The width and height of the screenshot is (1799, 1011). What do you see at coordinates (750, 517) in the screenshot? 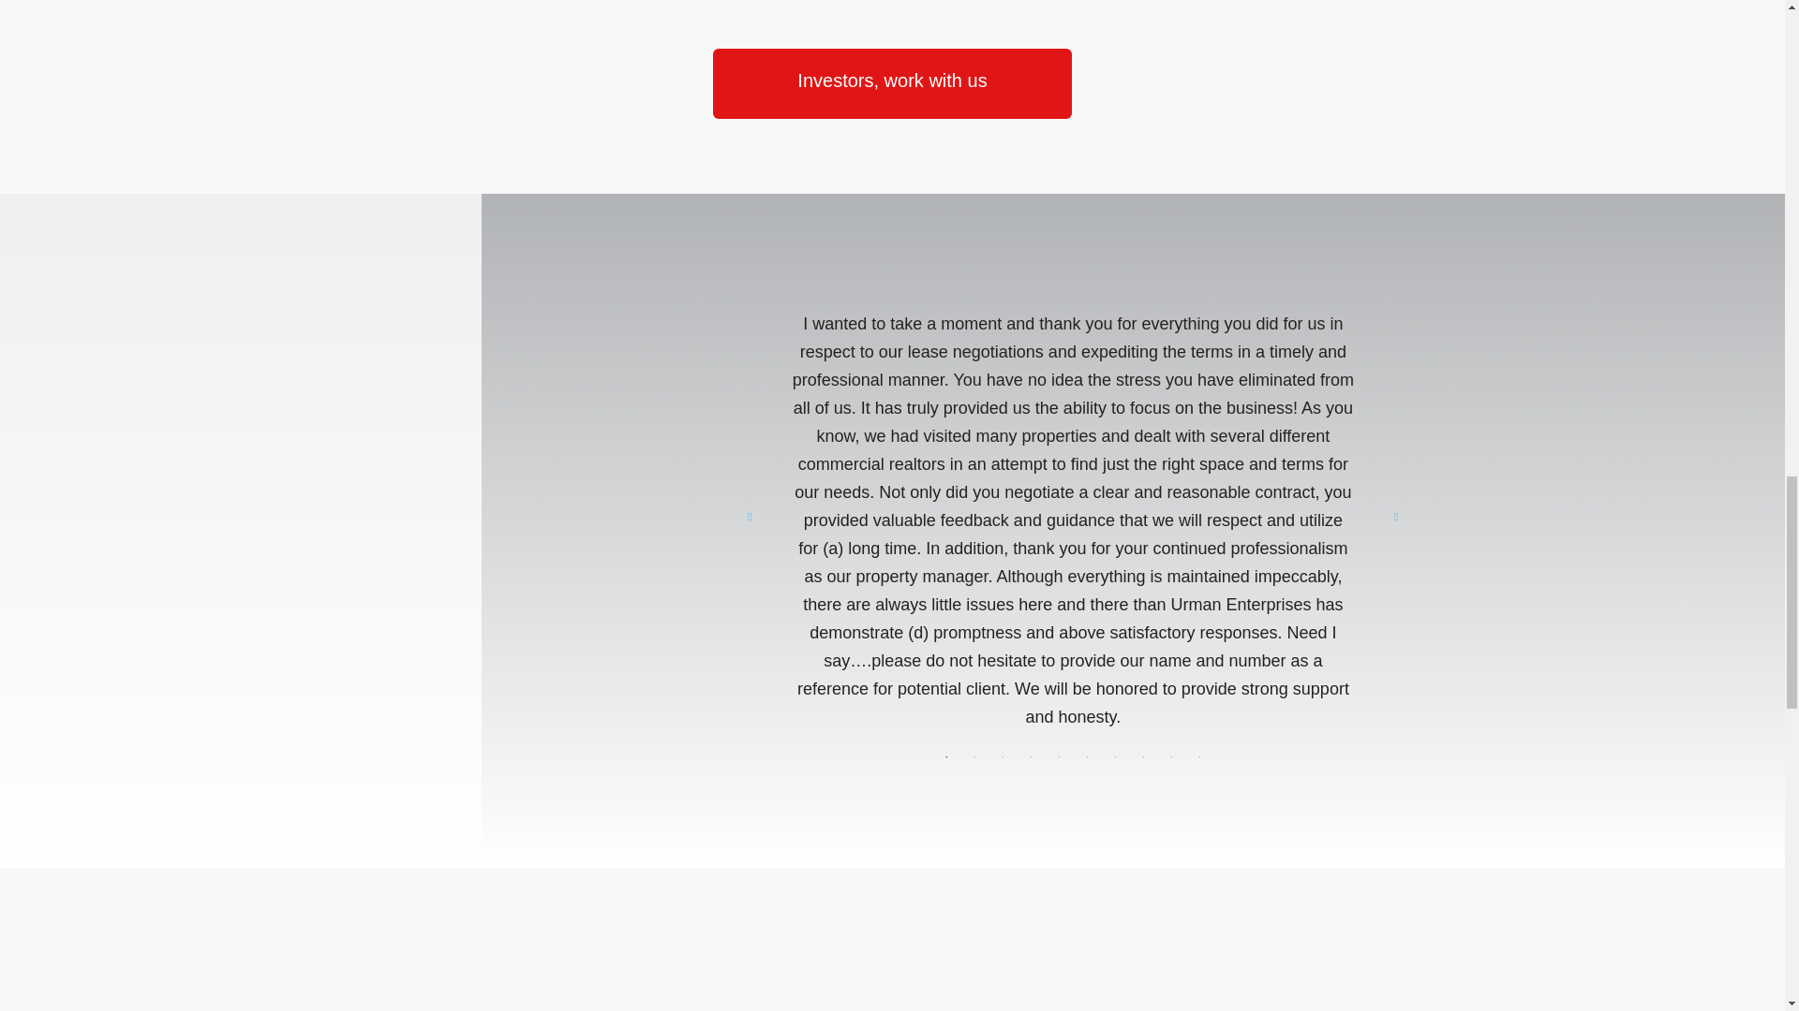
I see `Prev` at bounding box center [750, 517].